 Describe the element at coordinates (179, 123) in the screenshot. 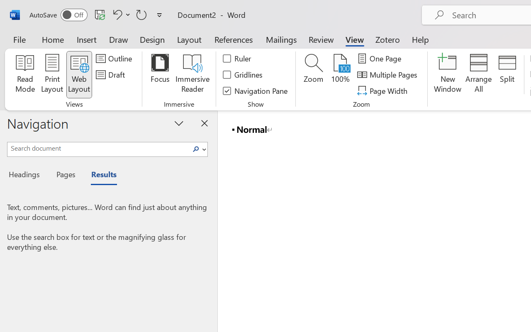

I see `Task Pane Options` at that location.